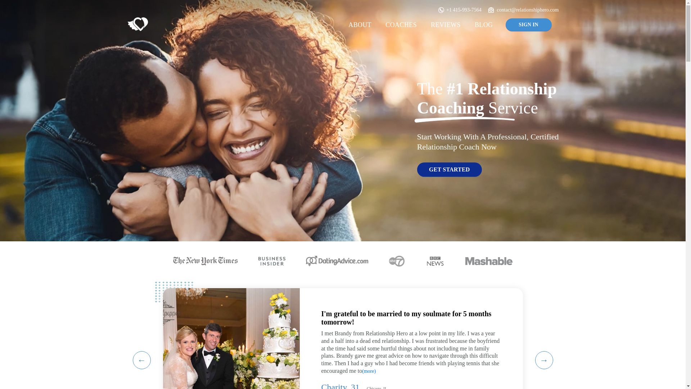  Describe the element at coordinates (446, 24) in the screenshot. I see `REVIEWS` at that location.